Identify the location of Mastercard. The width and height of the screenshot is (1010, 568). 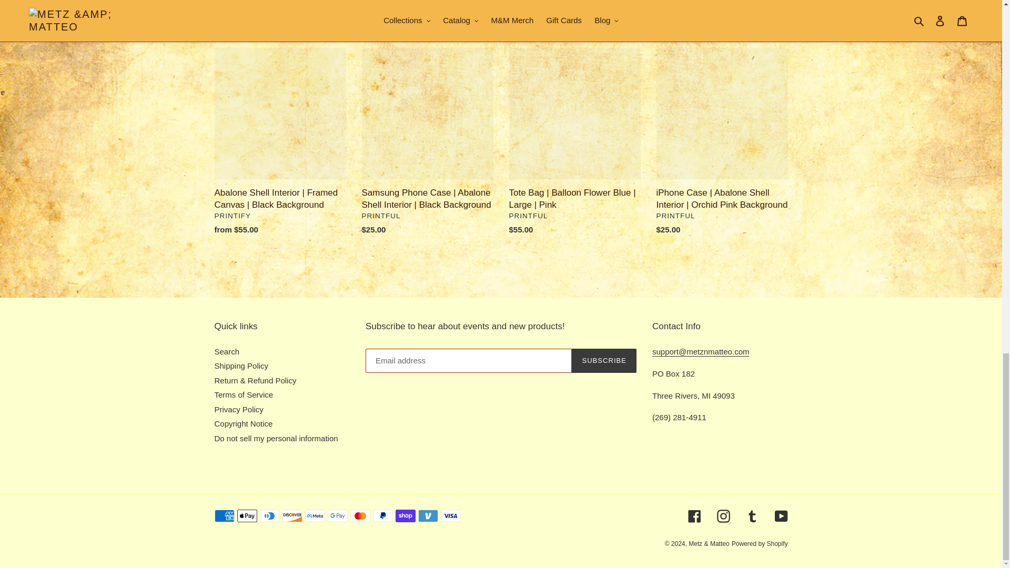
(360, 515).